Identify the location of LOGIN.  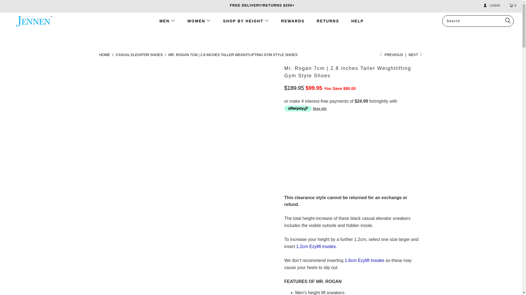
(492, 5).